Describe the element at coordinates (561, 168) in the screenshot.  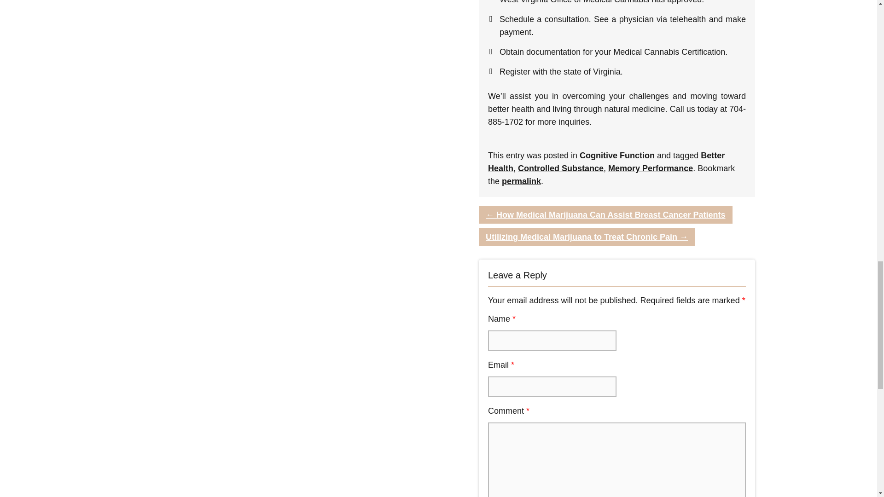
I see `Controlled Substance` at that location.